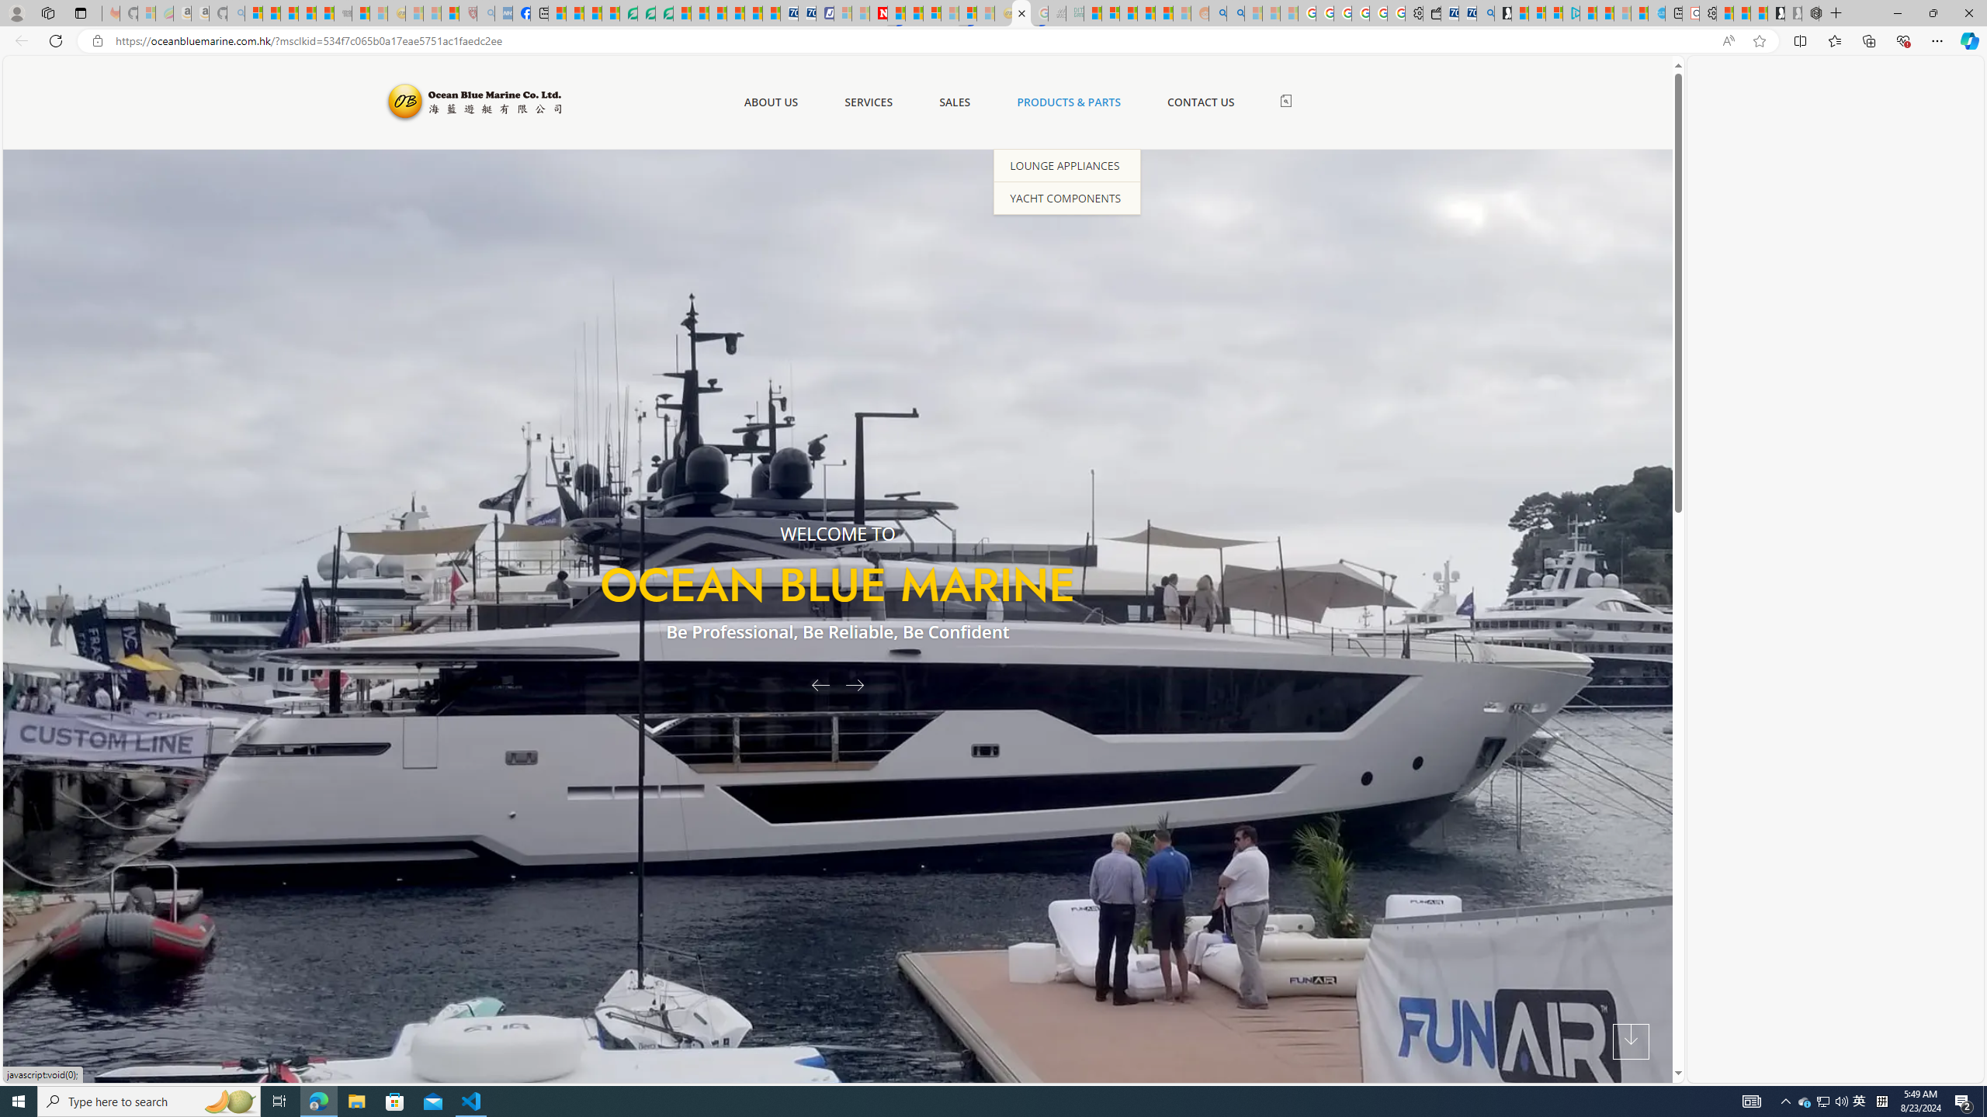 This screenshot has width=1987, height=1117. What do you see at coordinates (1503, 13) in the screenshot?
I see `Microsoft Start Gaming` at bounding box center [1503, 13].